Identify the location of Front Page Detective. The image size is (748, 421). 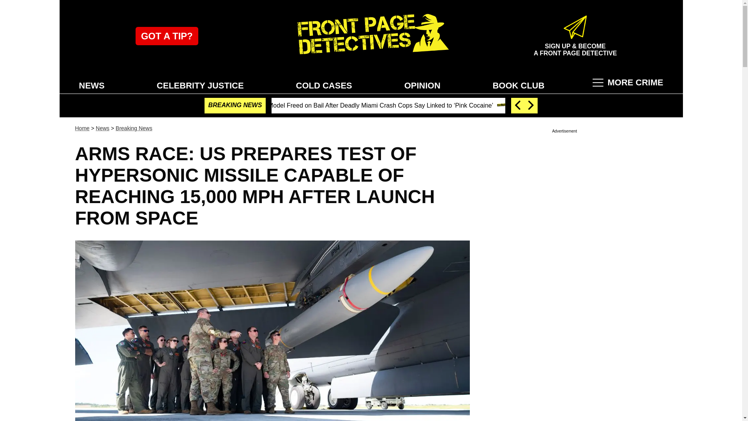
(371, 36).